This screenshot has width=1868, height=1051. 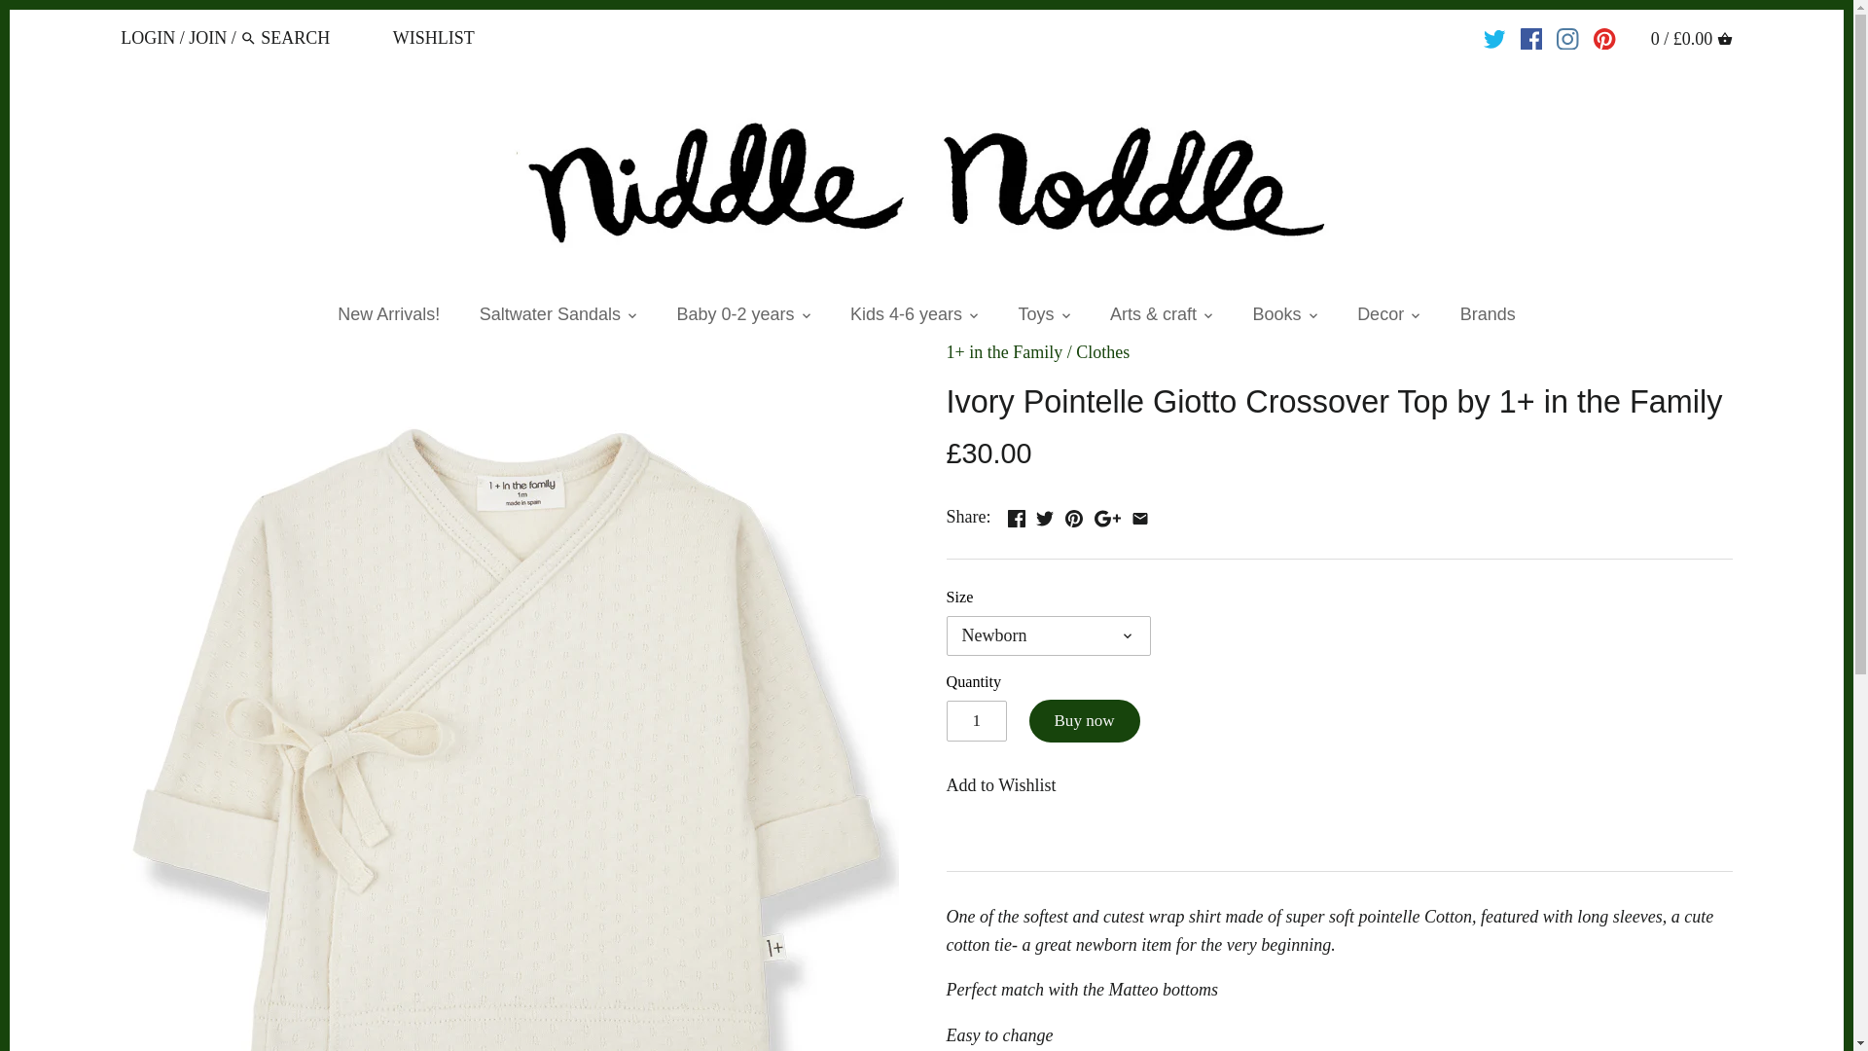 I want to click on CART, so click(x=1724, y=39).